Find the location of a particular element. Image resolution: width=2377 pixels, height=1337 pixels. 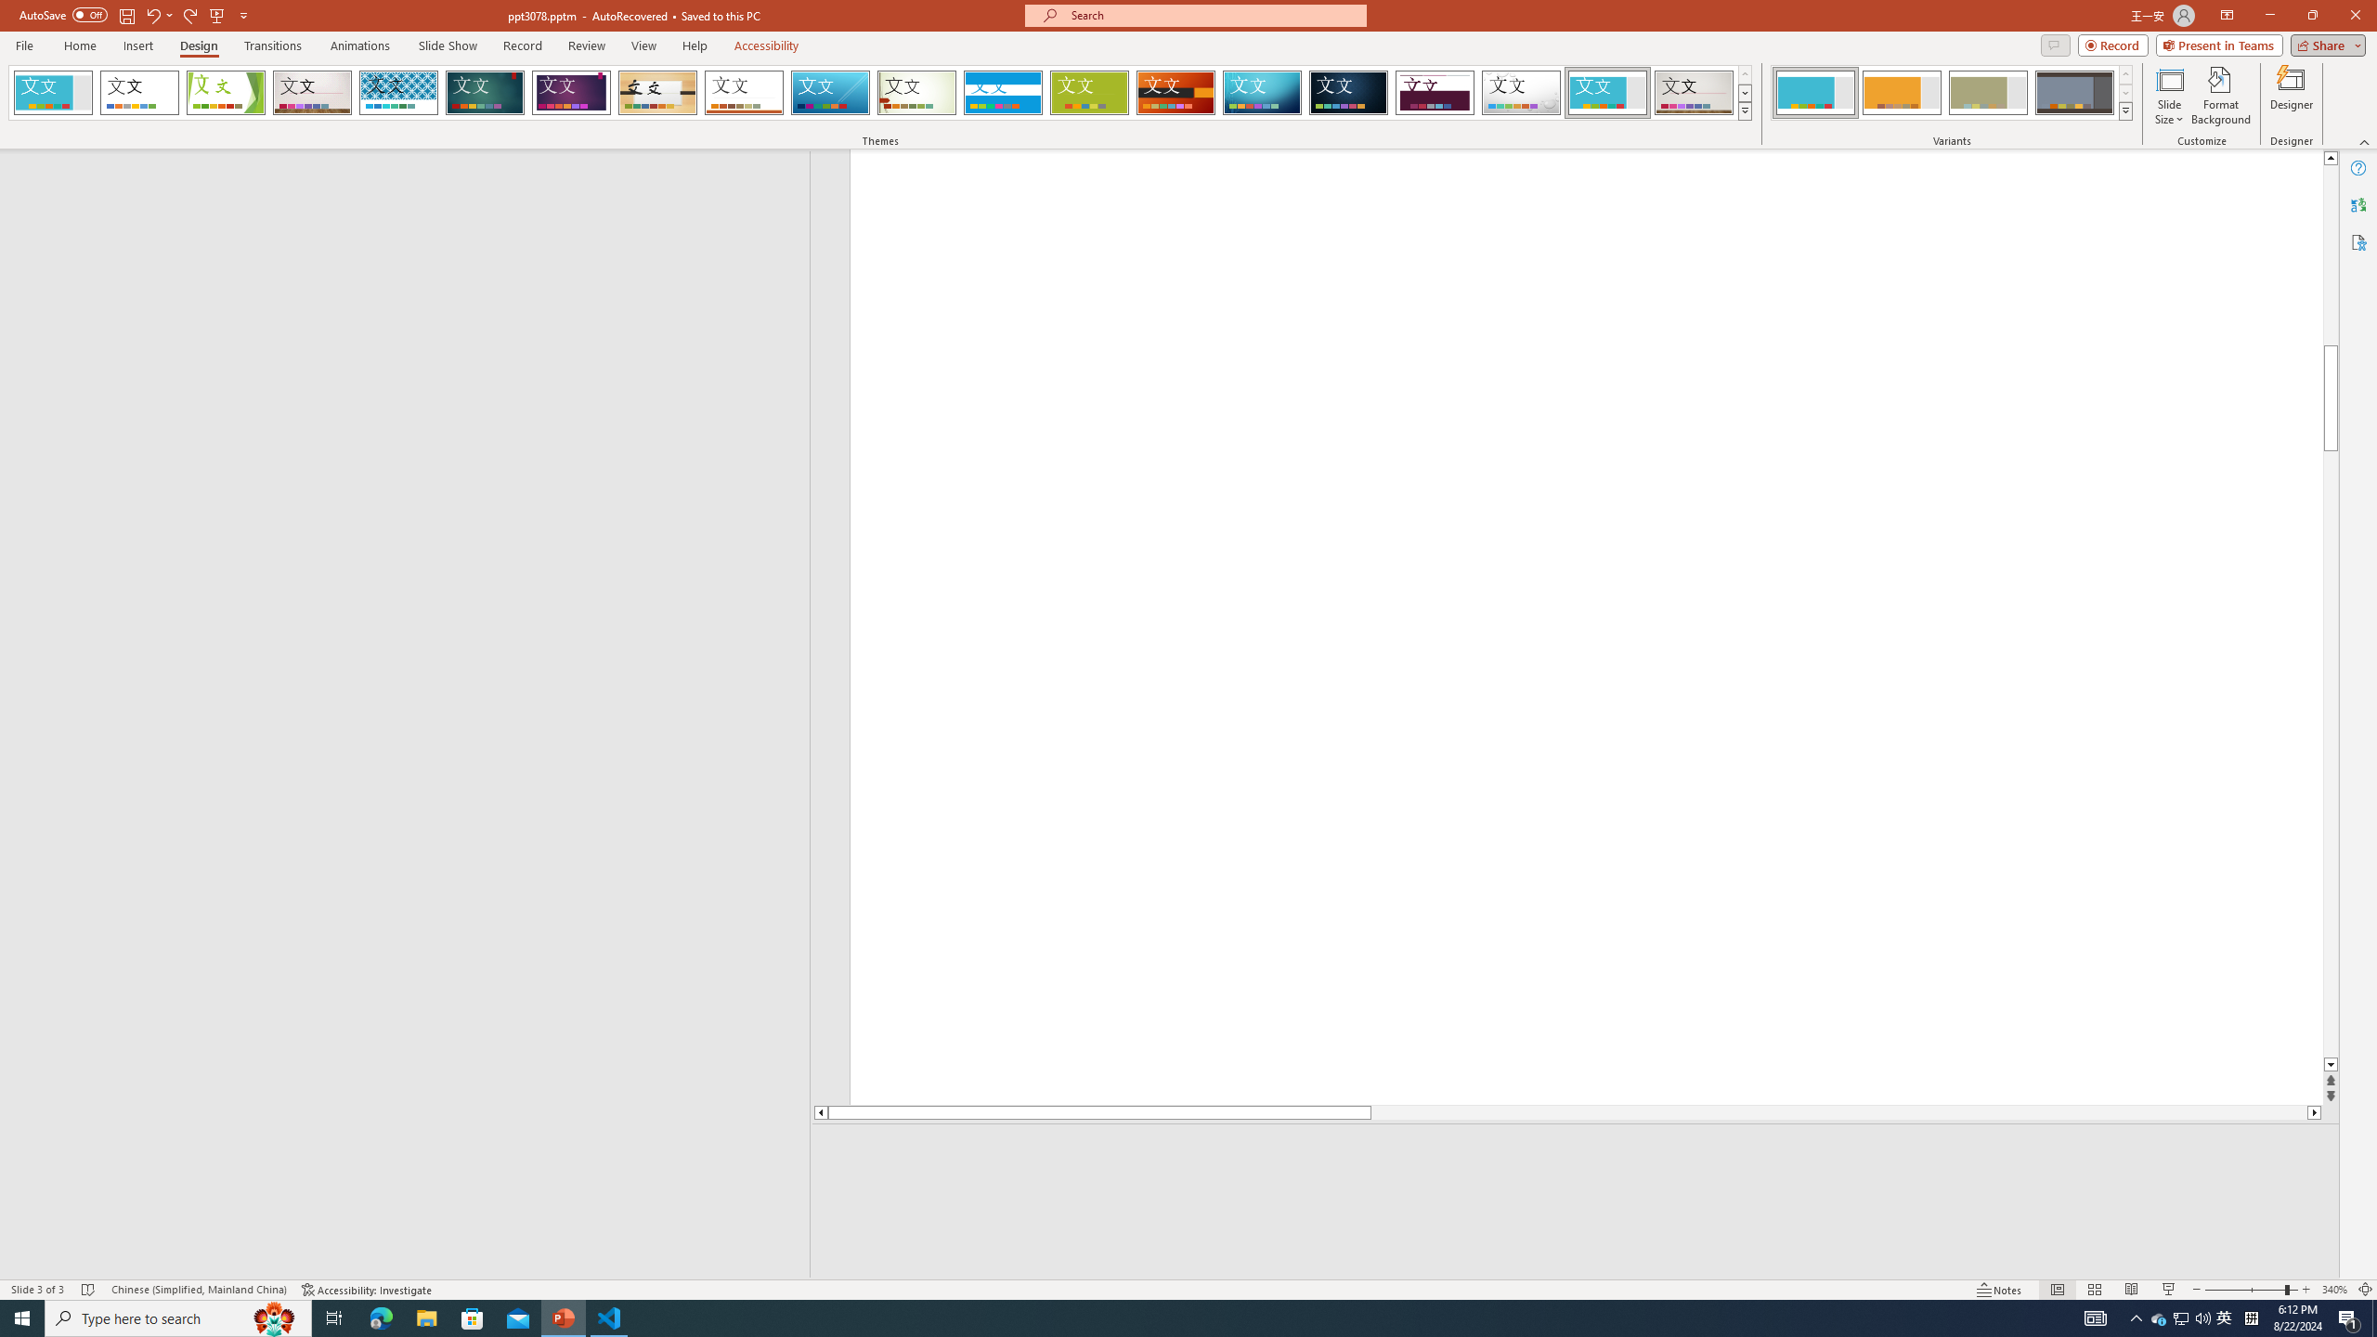

Ion is located at coordinates (485, 93).